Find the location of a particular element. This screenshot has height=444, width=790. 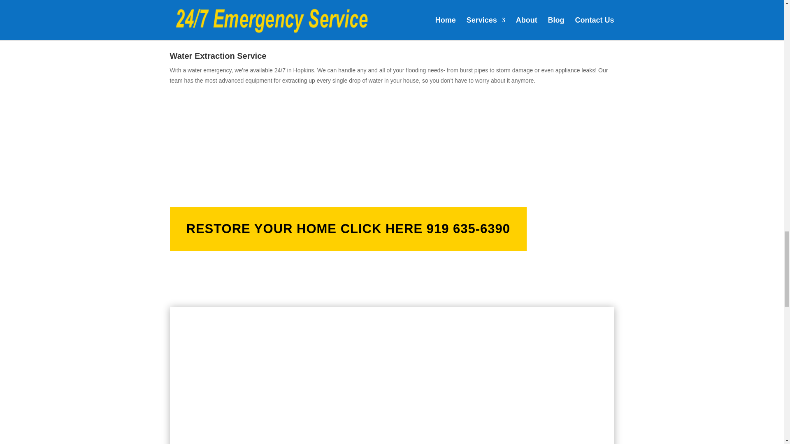

YouTube video player is located at coordinates (277, 381).